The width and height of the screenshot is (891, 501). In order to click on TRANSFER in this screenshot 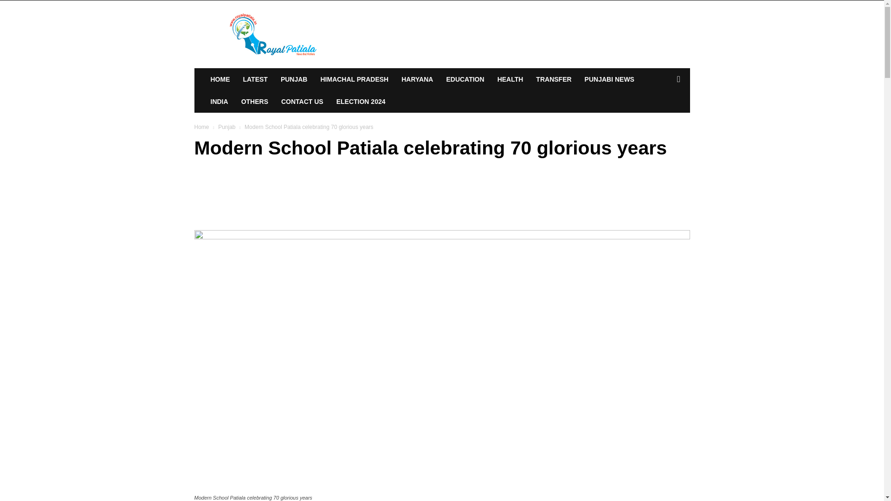, I will do `click(553, 79)`.